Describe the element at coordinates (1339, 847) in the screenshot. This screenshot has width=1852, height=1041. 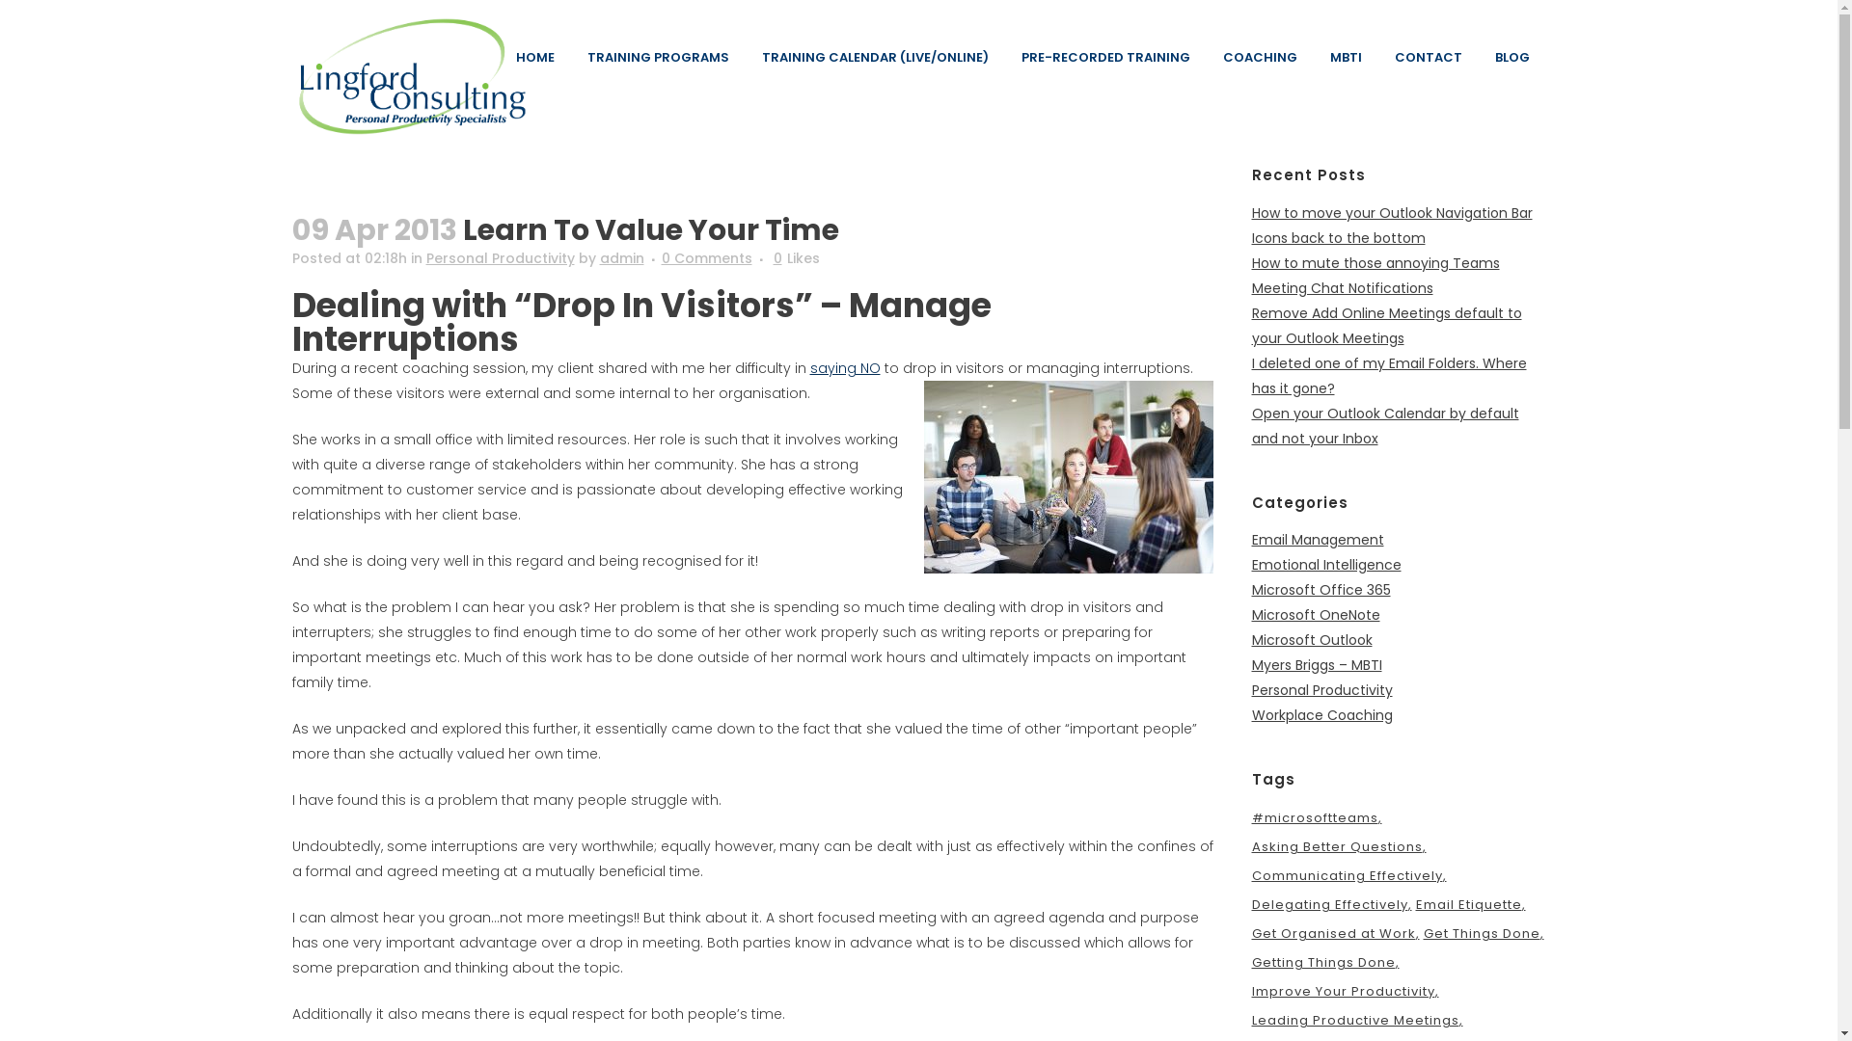
I see `Asking Better Questions` at that location.